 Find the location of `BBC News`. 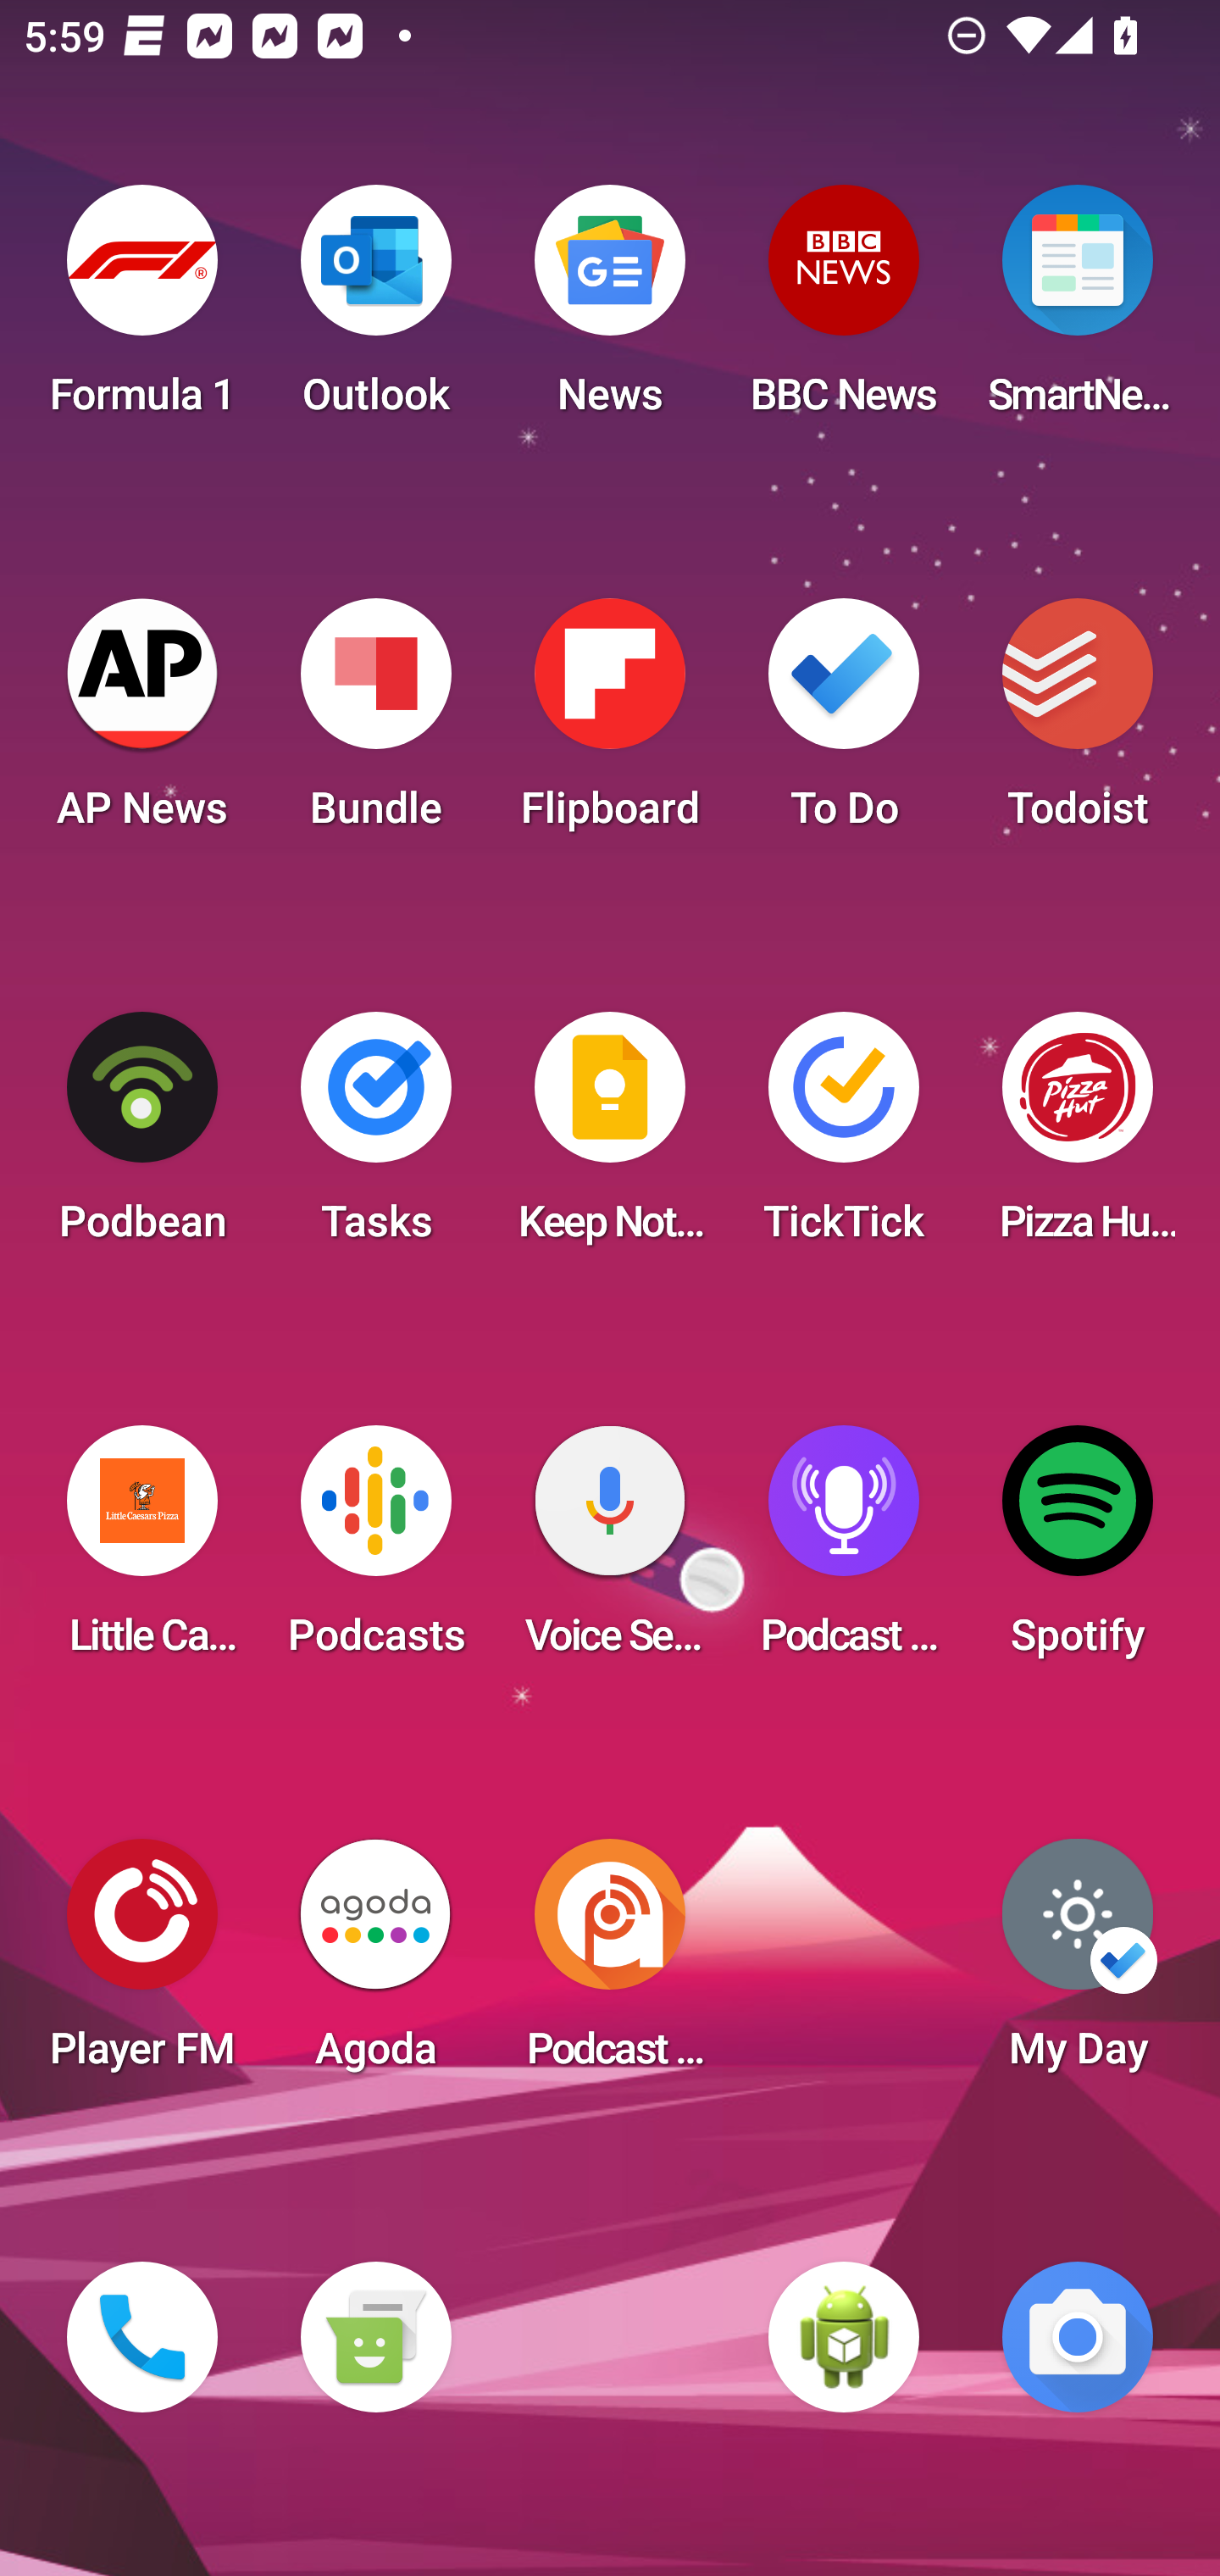

BBC News is located at coordinates (844, 310).